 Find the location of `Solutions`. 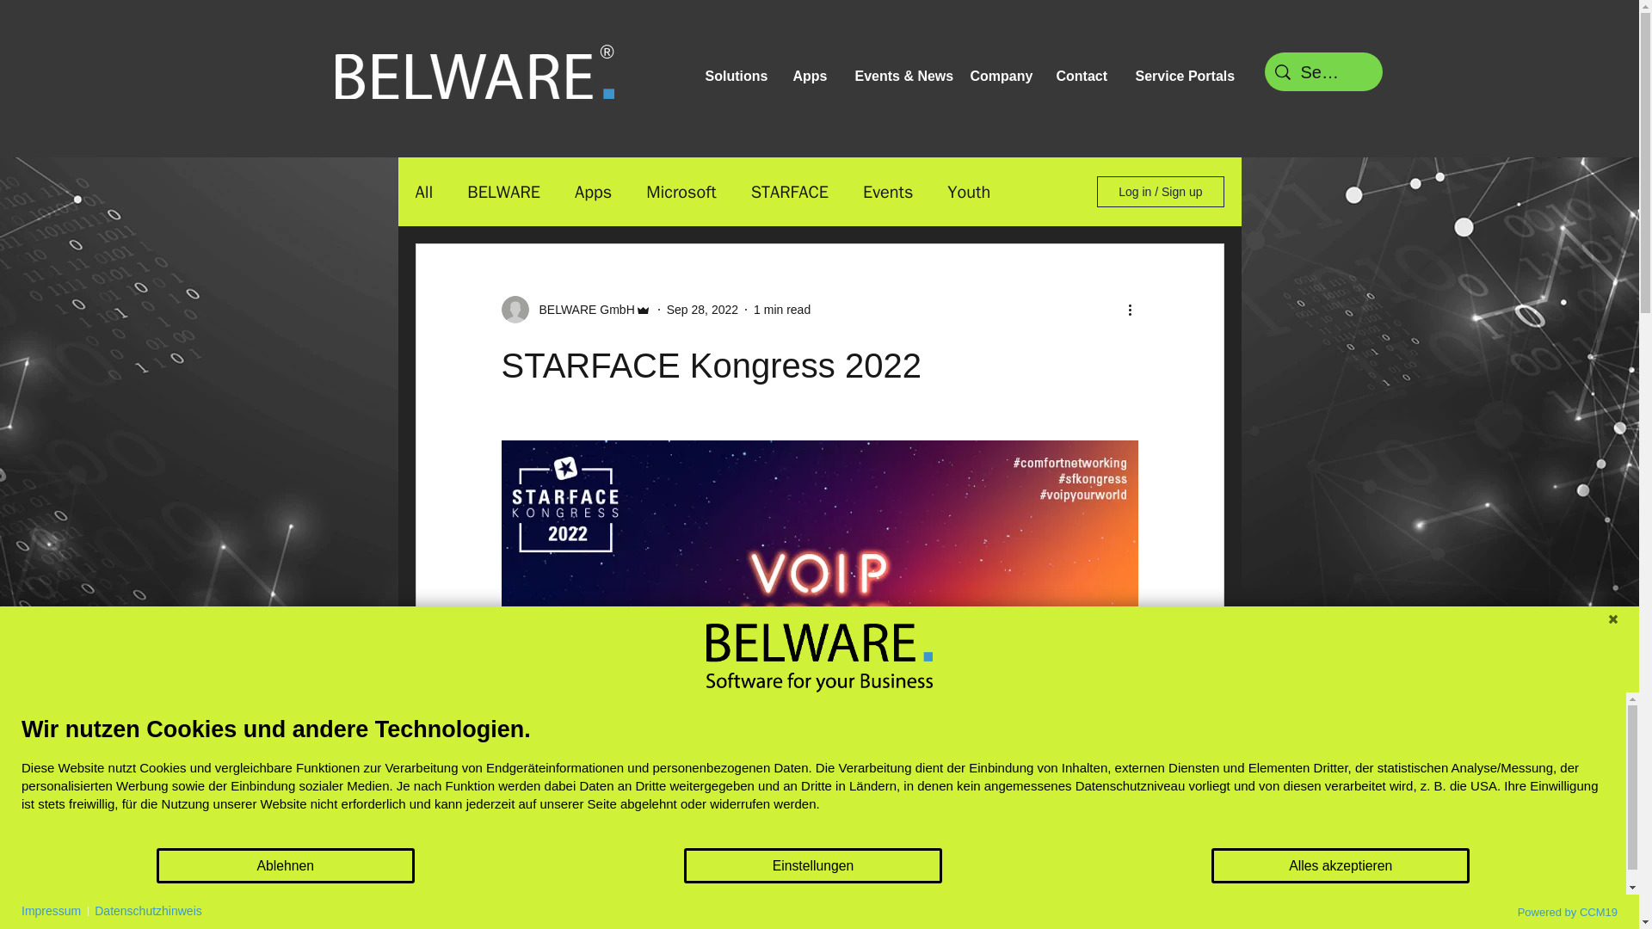

Solutions is located at coordinates (741, 76).